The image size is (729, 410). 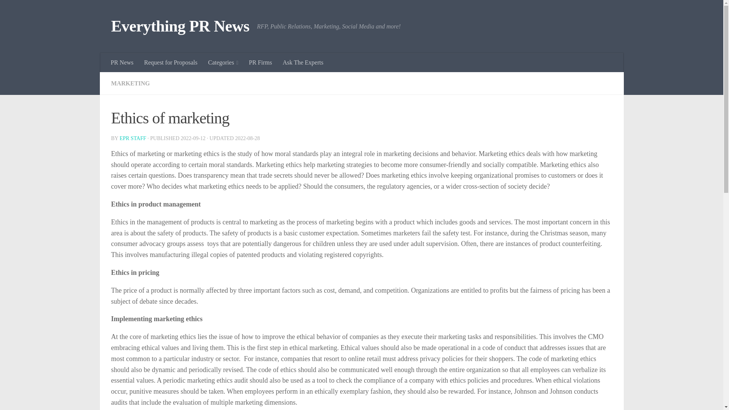 I want to click on Skip to content, so click(x=30, y=10).